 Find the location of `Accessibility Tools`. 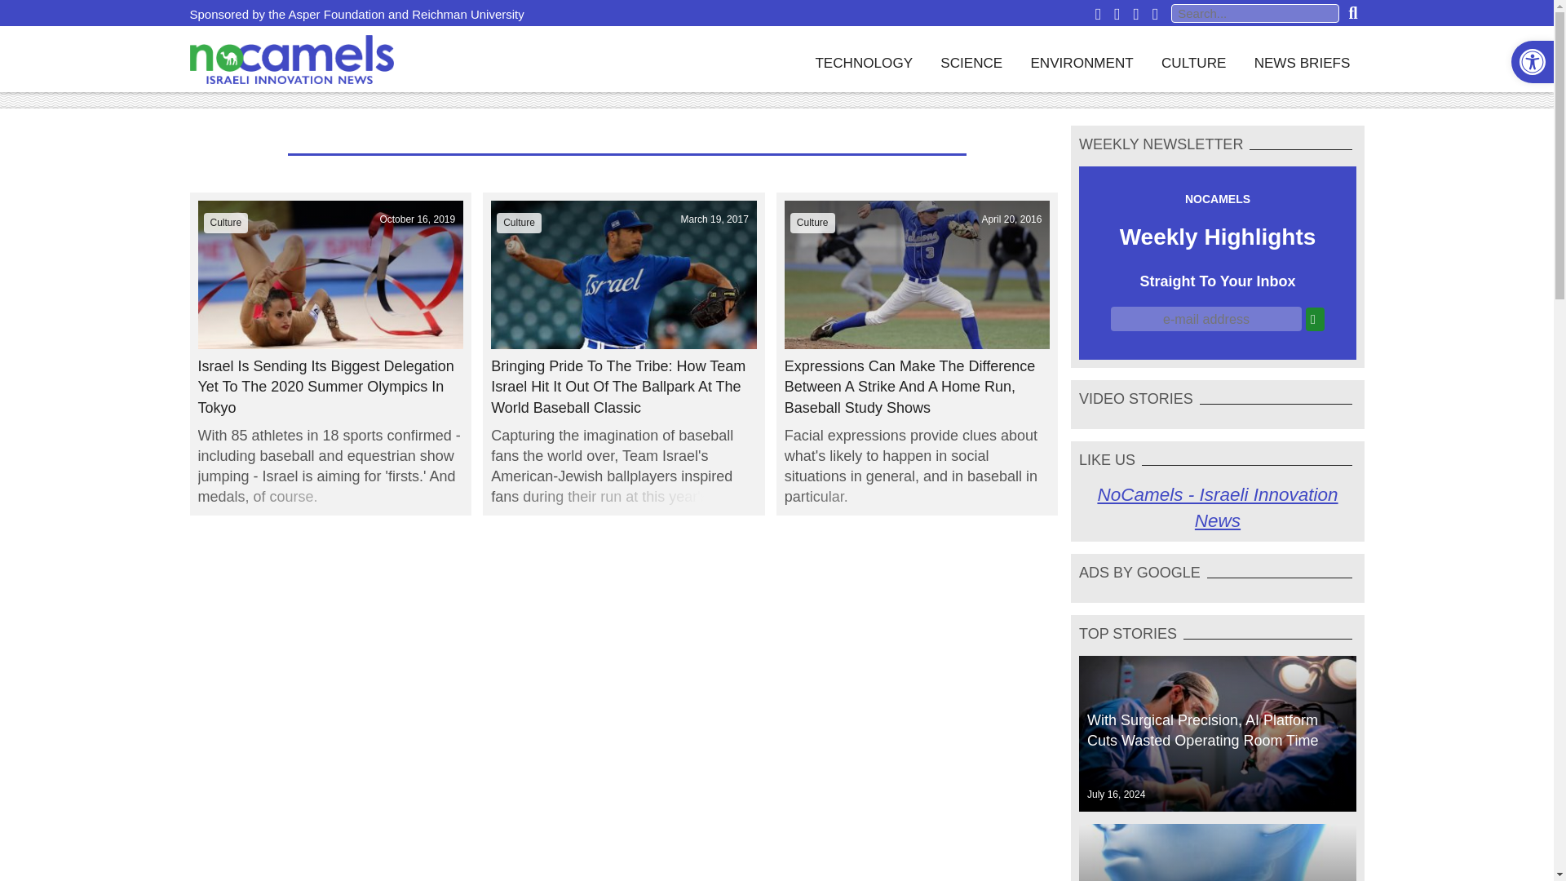

Accessibility Tools is located at coordinates (1532, 62).